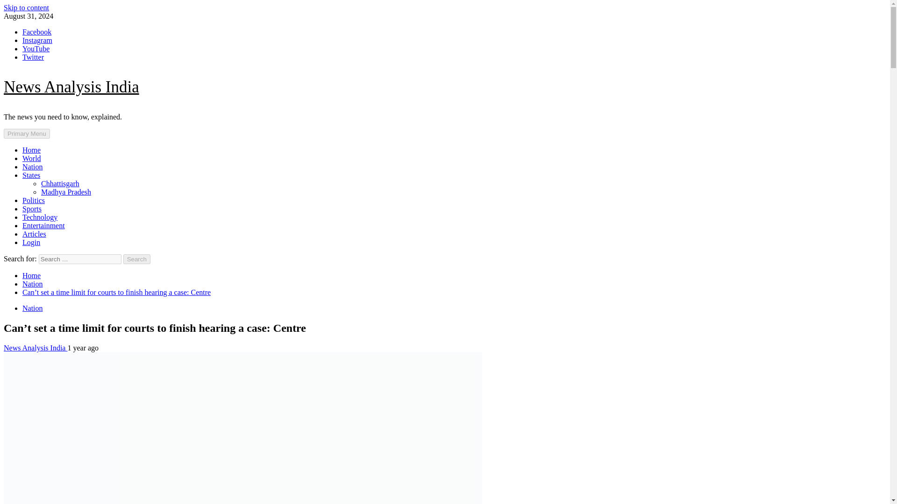  What do you see at coordinates (36, 49) in the screenshot?
I see `YouTube` at bounding box center [36, 49].